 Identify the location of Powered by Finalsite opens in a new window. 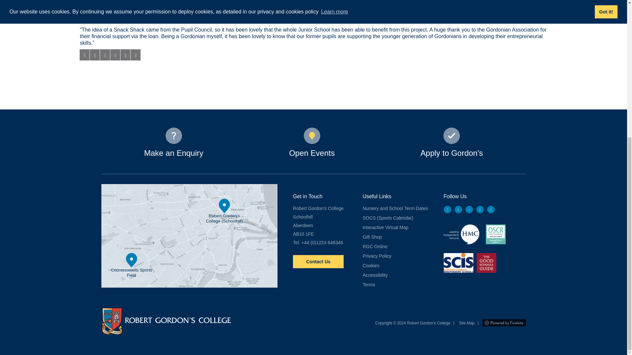
(504, 322).